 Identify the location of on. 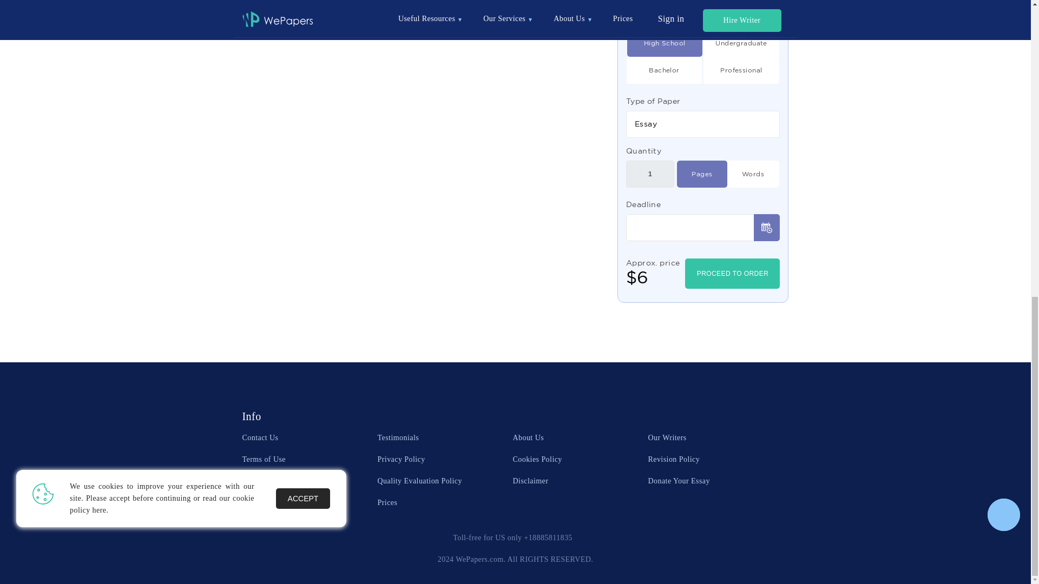
(752, 174).